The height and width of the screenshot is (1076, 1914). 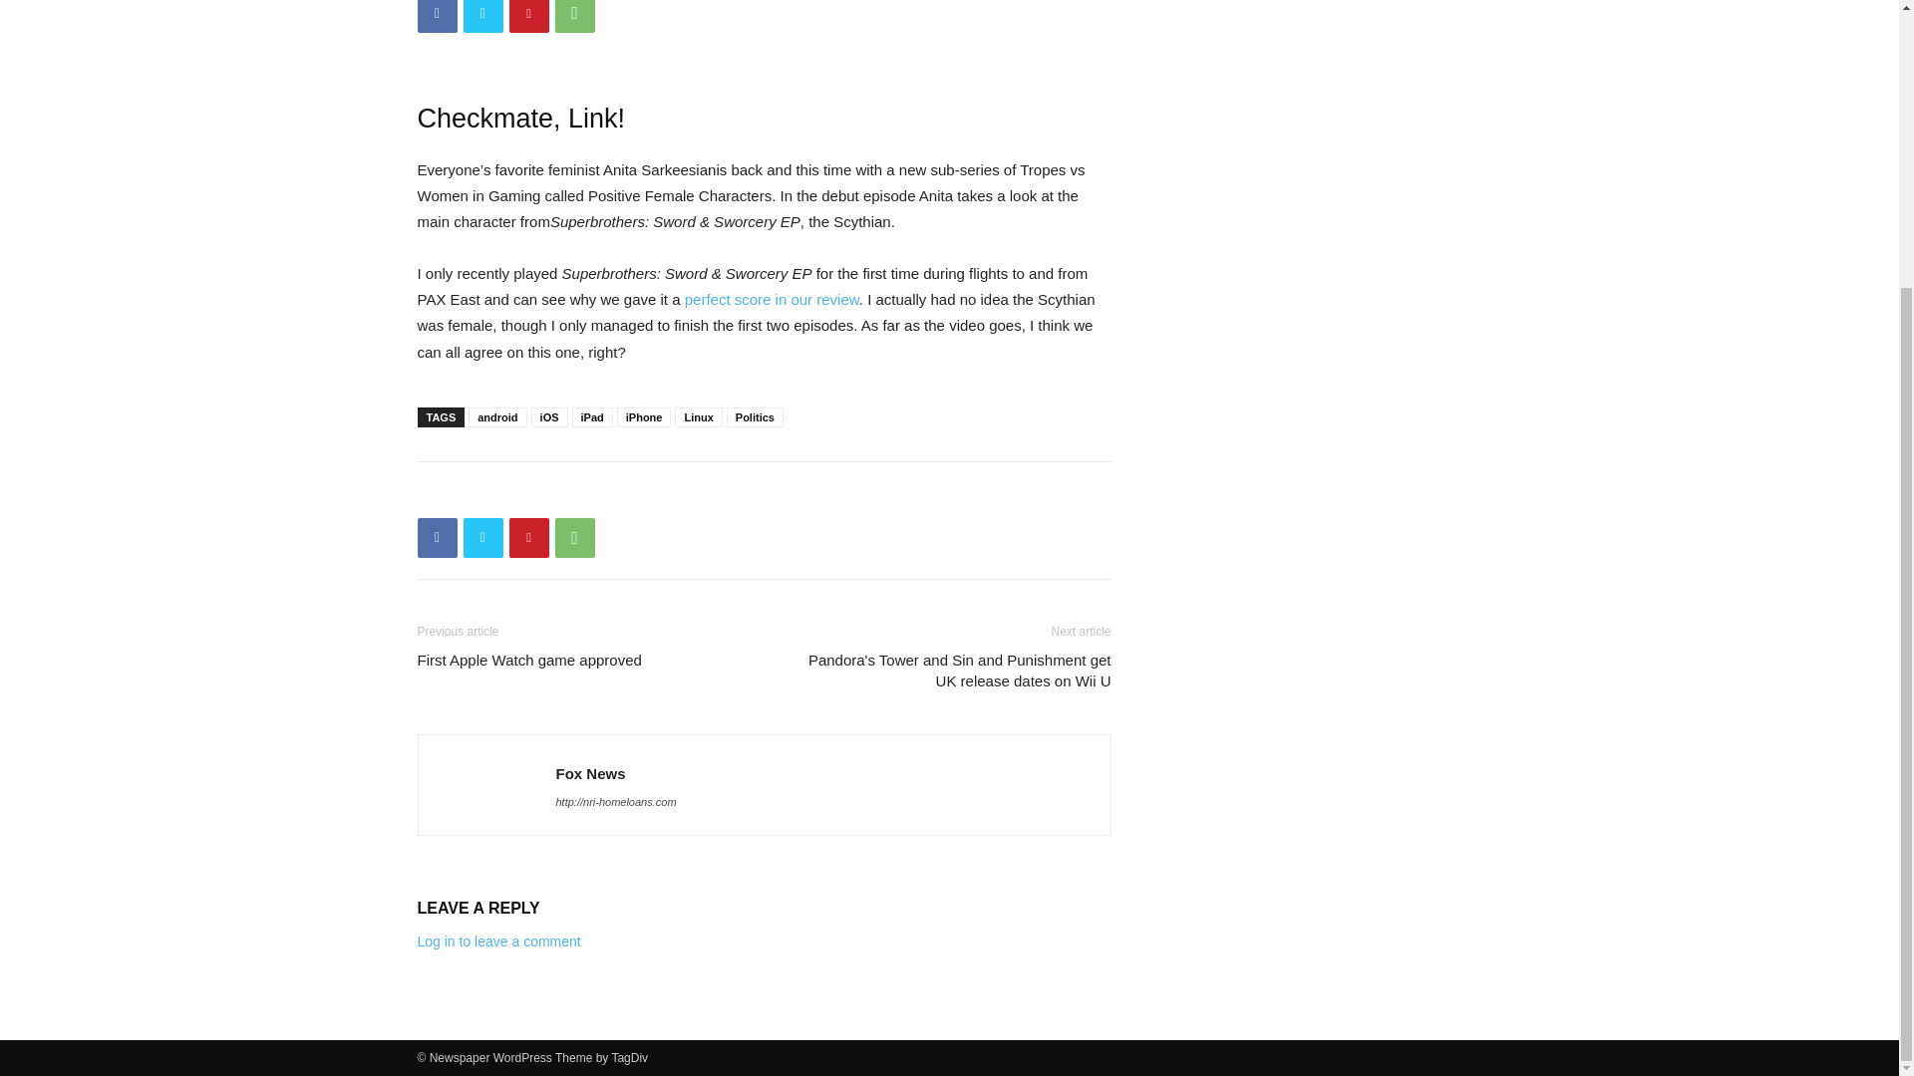 What do you see at coordinates (482, 16) in the screenshot?
I see `Twitter` at bounding box center [482, 16].